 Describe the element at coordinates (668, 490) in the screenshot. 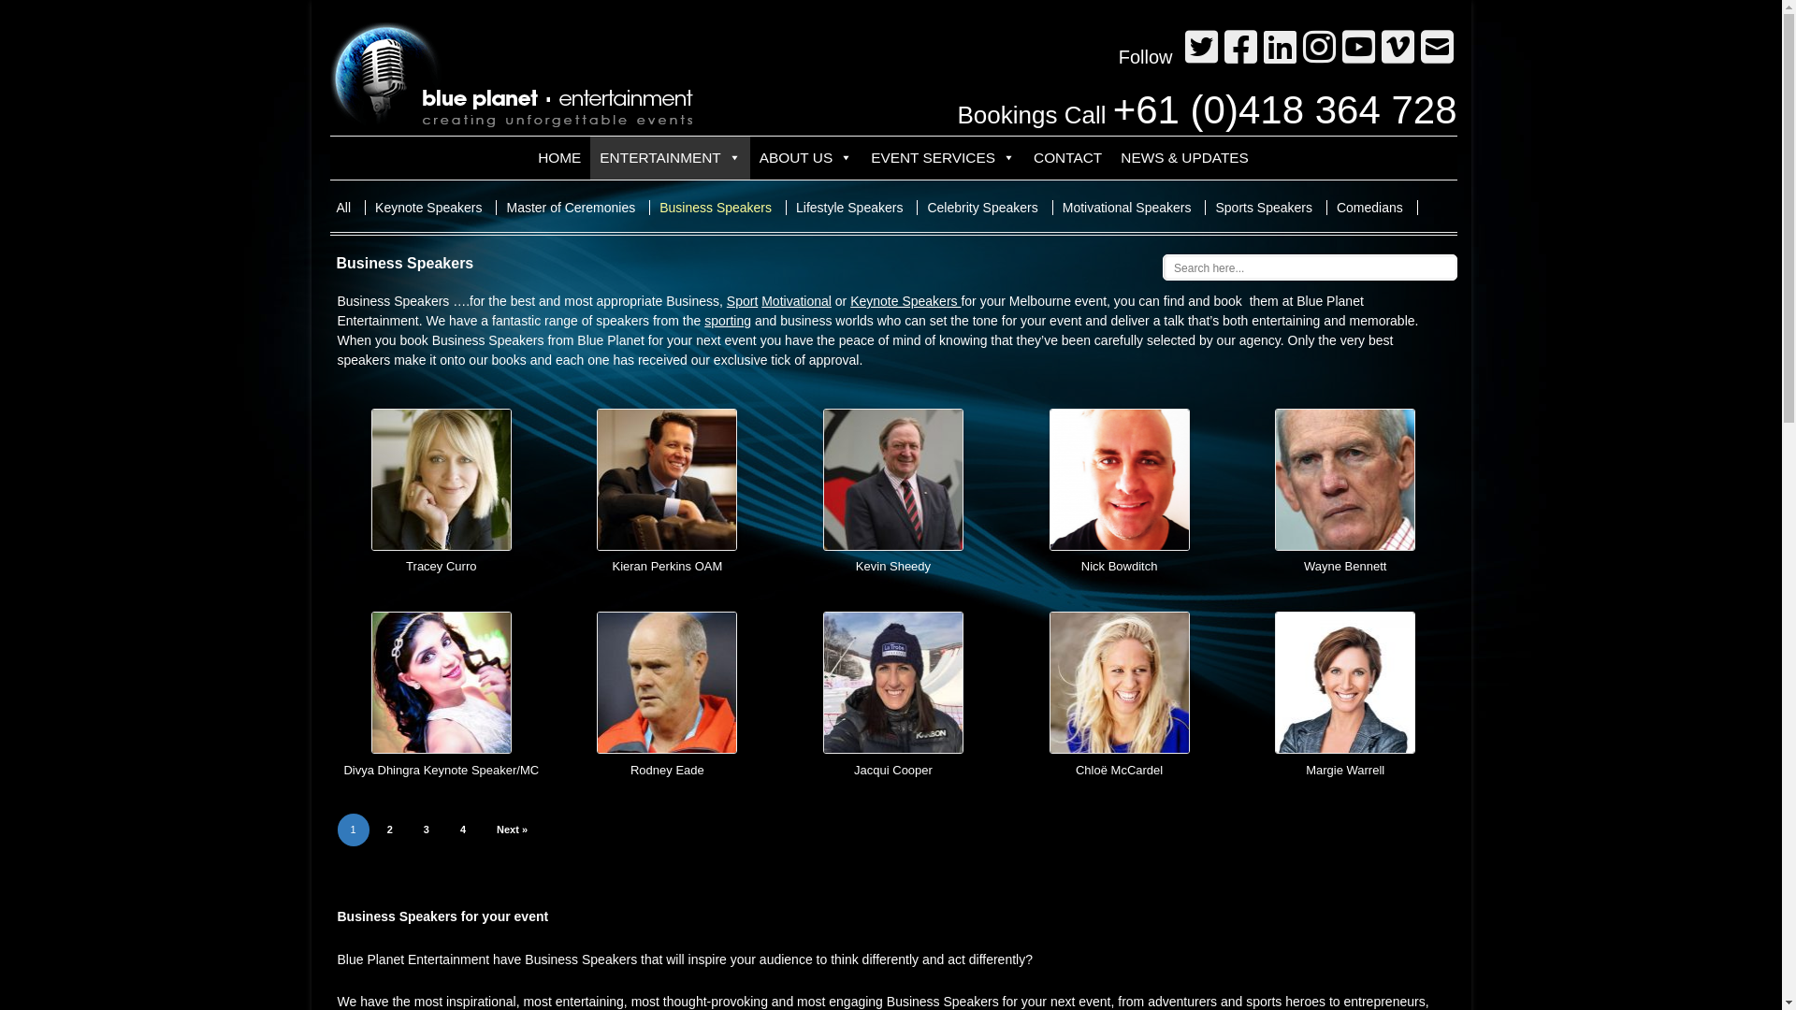

I see `Kieran Perkins OAM` at that location.